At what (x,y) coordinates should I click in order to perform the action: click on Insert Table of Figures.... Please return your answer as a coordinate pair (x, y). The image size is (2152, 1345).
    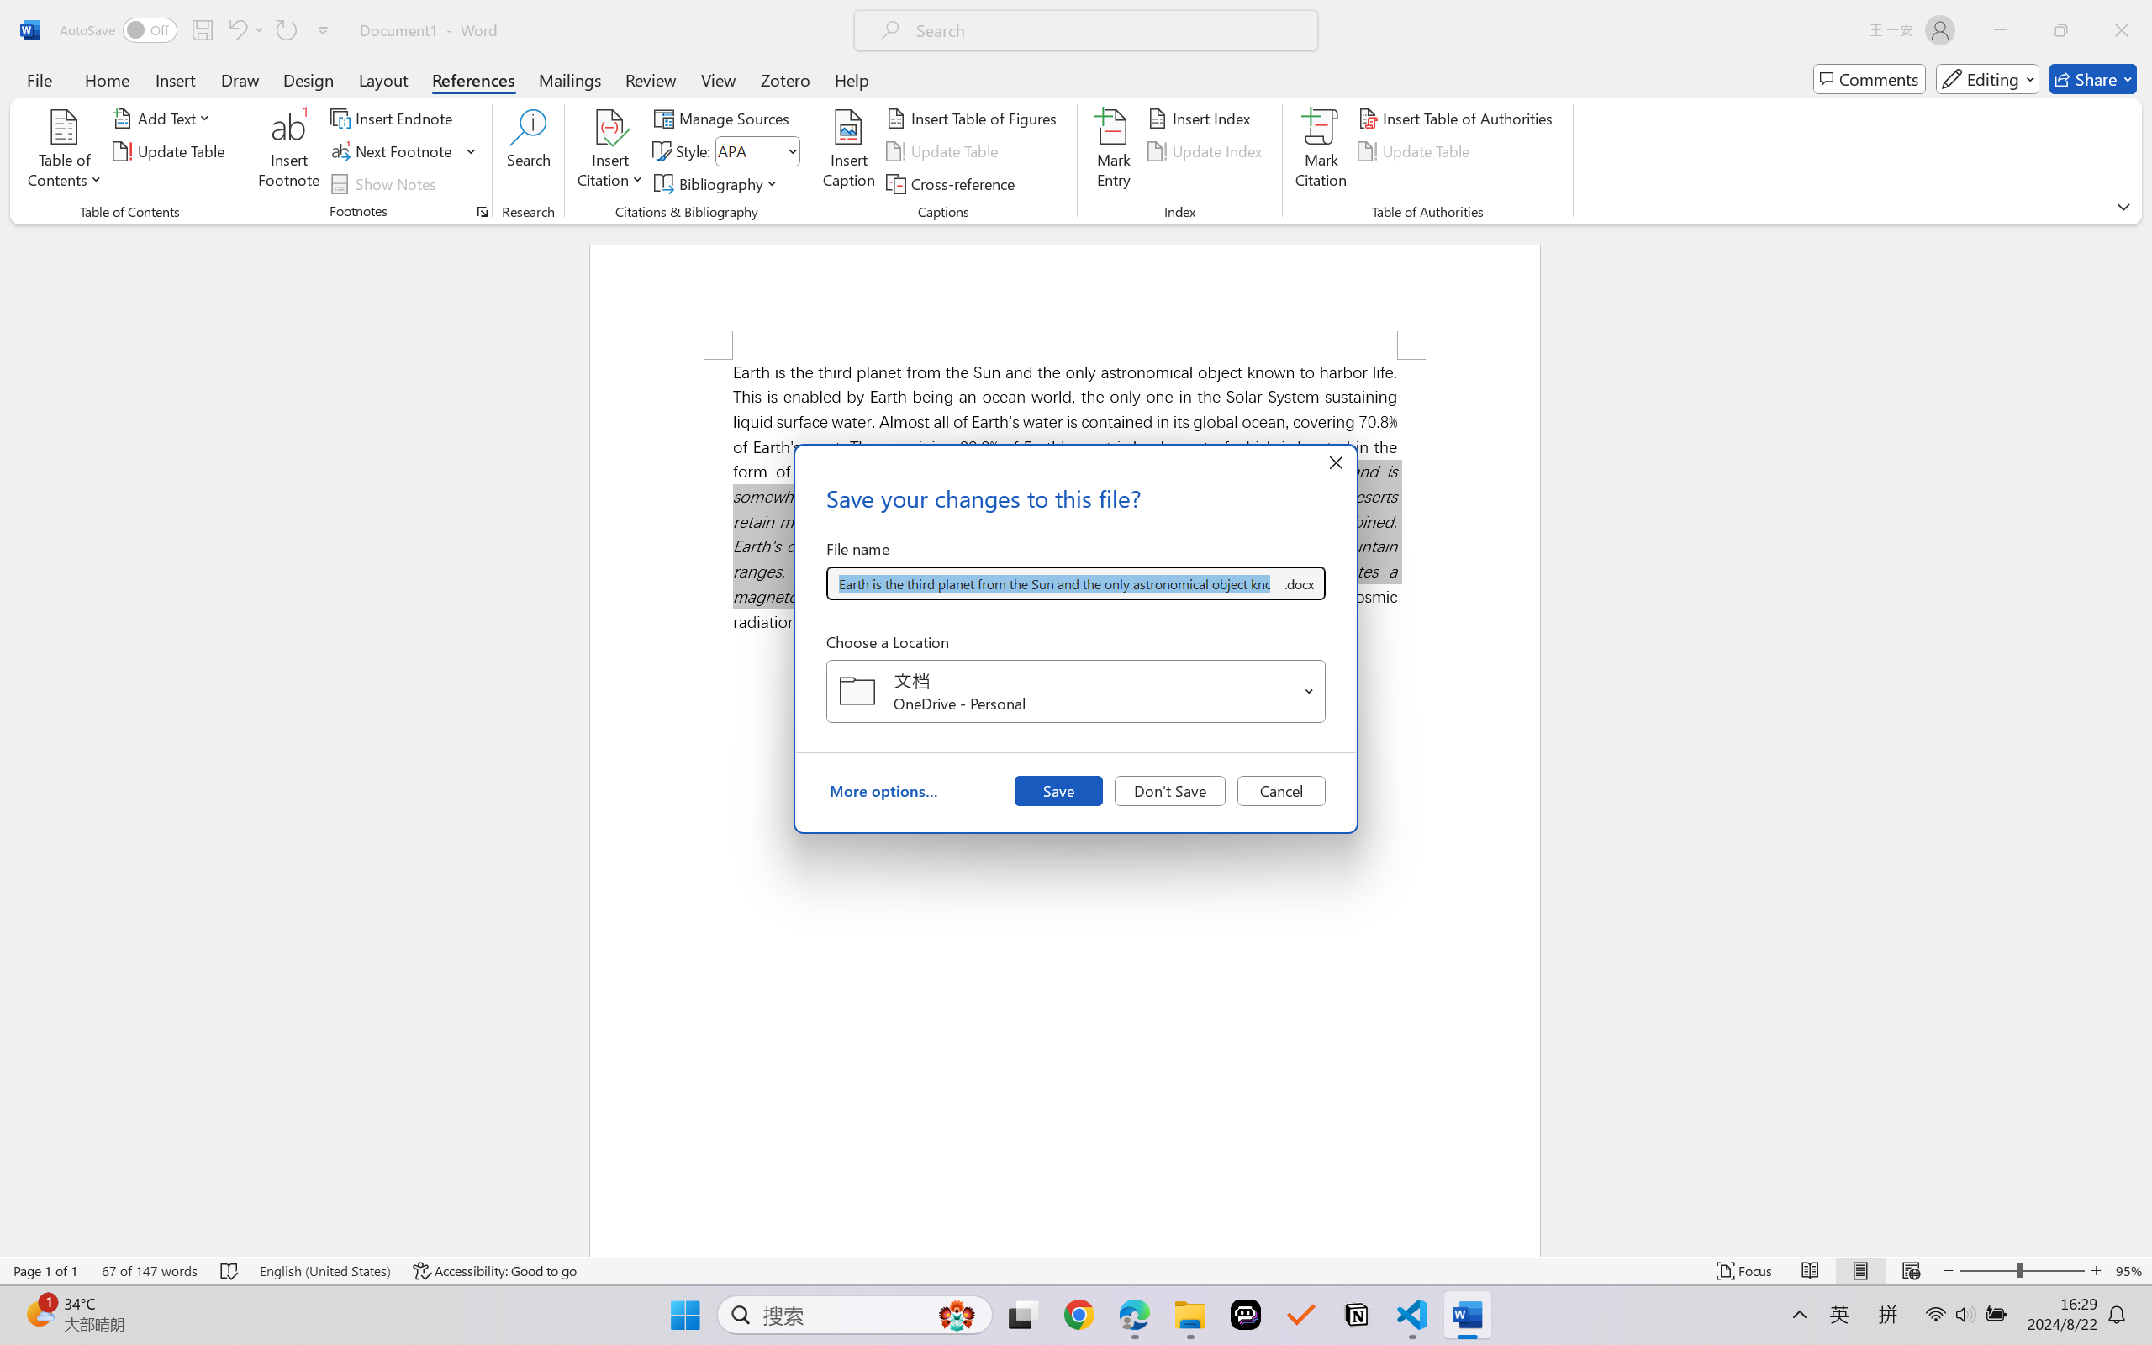
    Looking at the image, I should click on (973, 118).